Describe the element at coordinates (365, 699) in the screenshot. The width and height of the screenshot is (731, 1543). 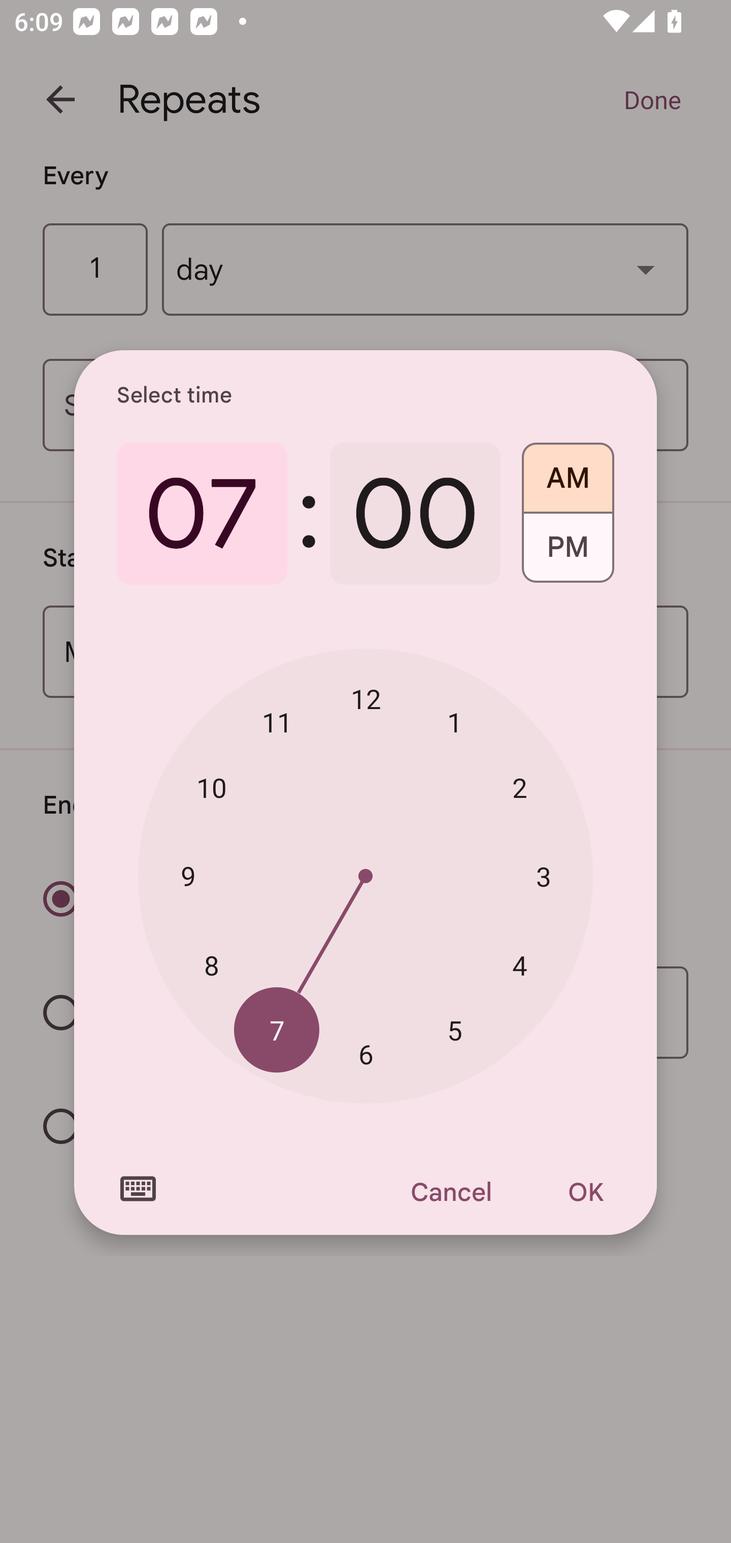
I see `12 12 o'clock` at that location.